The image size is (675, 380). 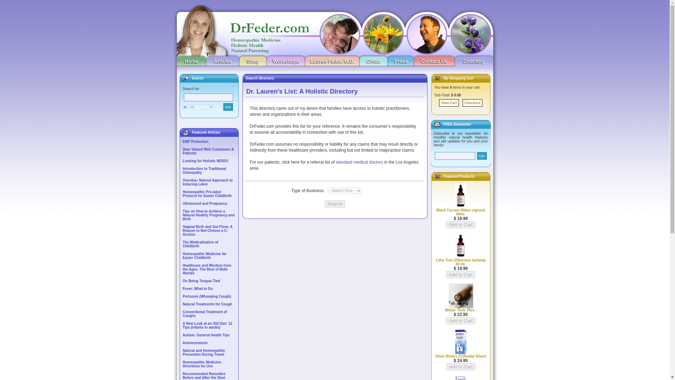 I want to click on GO, so click(x=228, y=107).